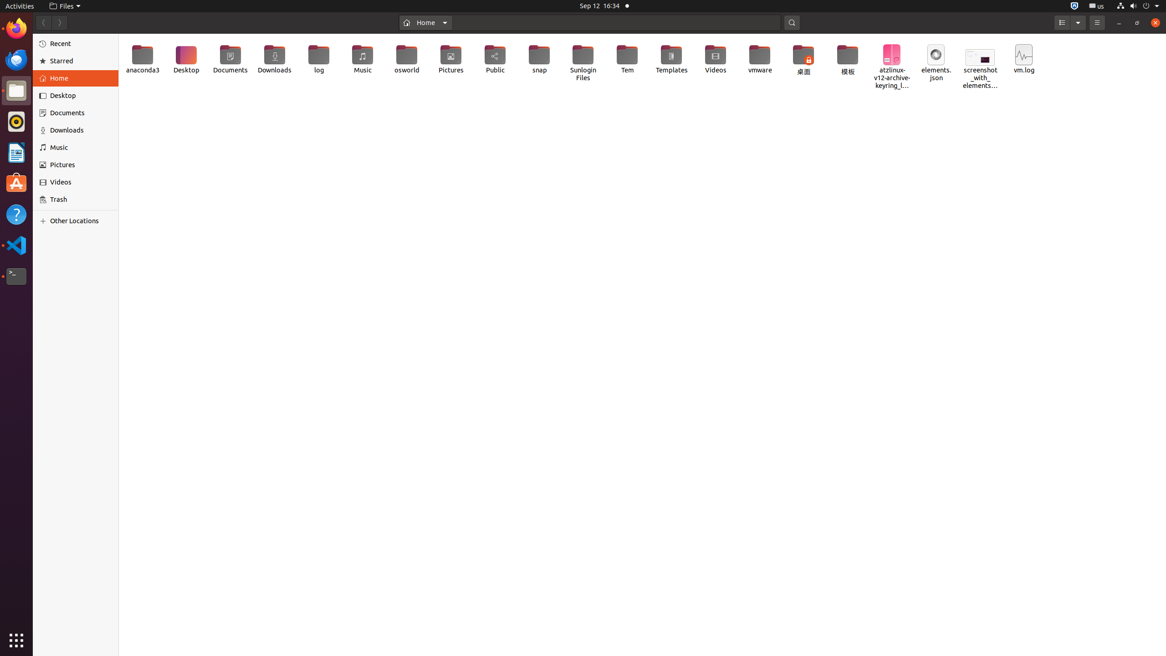  What do you see at coordinates (980, 64) in the screenshot?
I see `screenshot_with_elements.png` at bounding box center [980, 64].